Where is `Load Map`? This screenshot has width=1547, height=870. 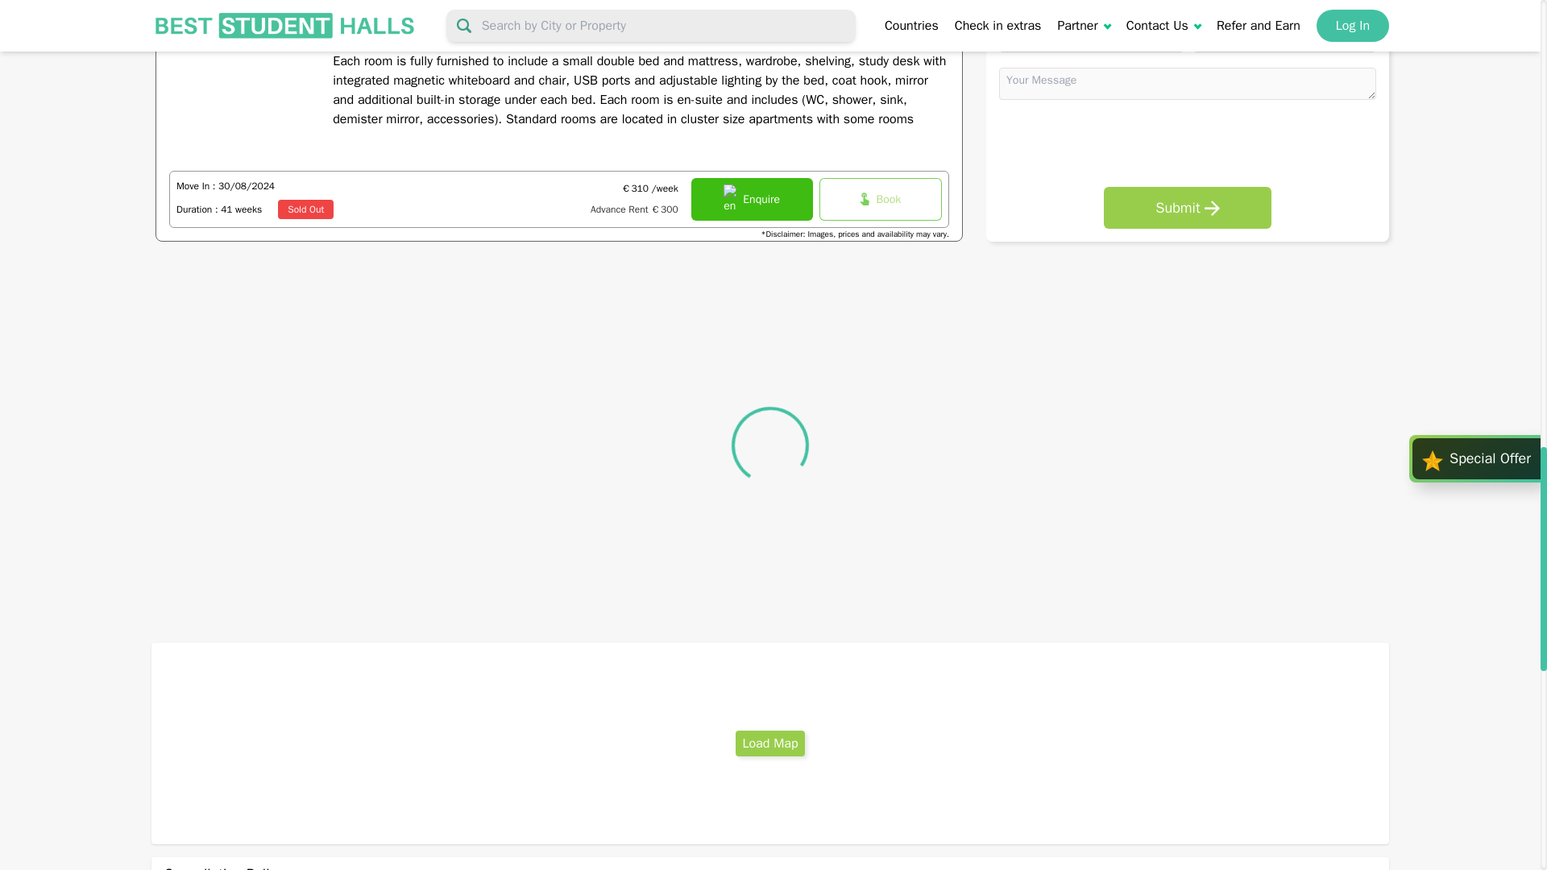 Load Map is located at coordinates (770, 743).